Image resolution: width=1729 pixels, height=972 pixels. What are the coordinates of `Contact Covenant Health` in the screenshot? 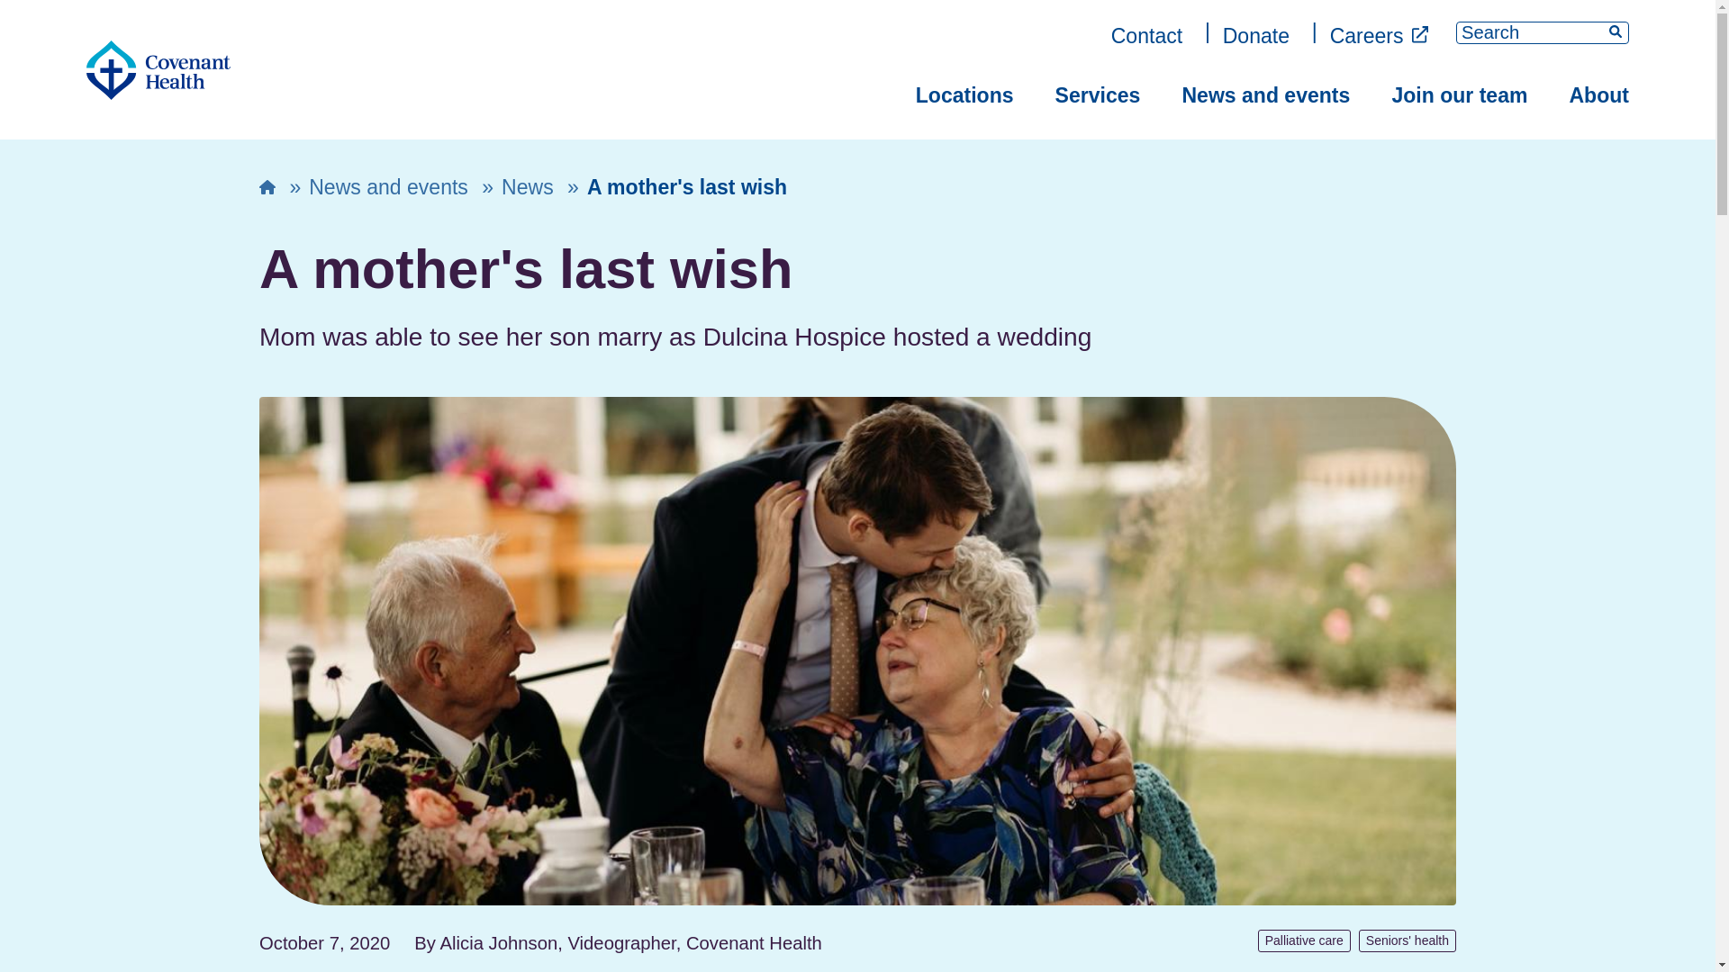 It's located at (1147, 36).